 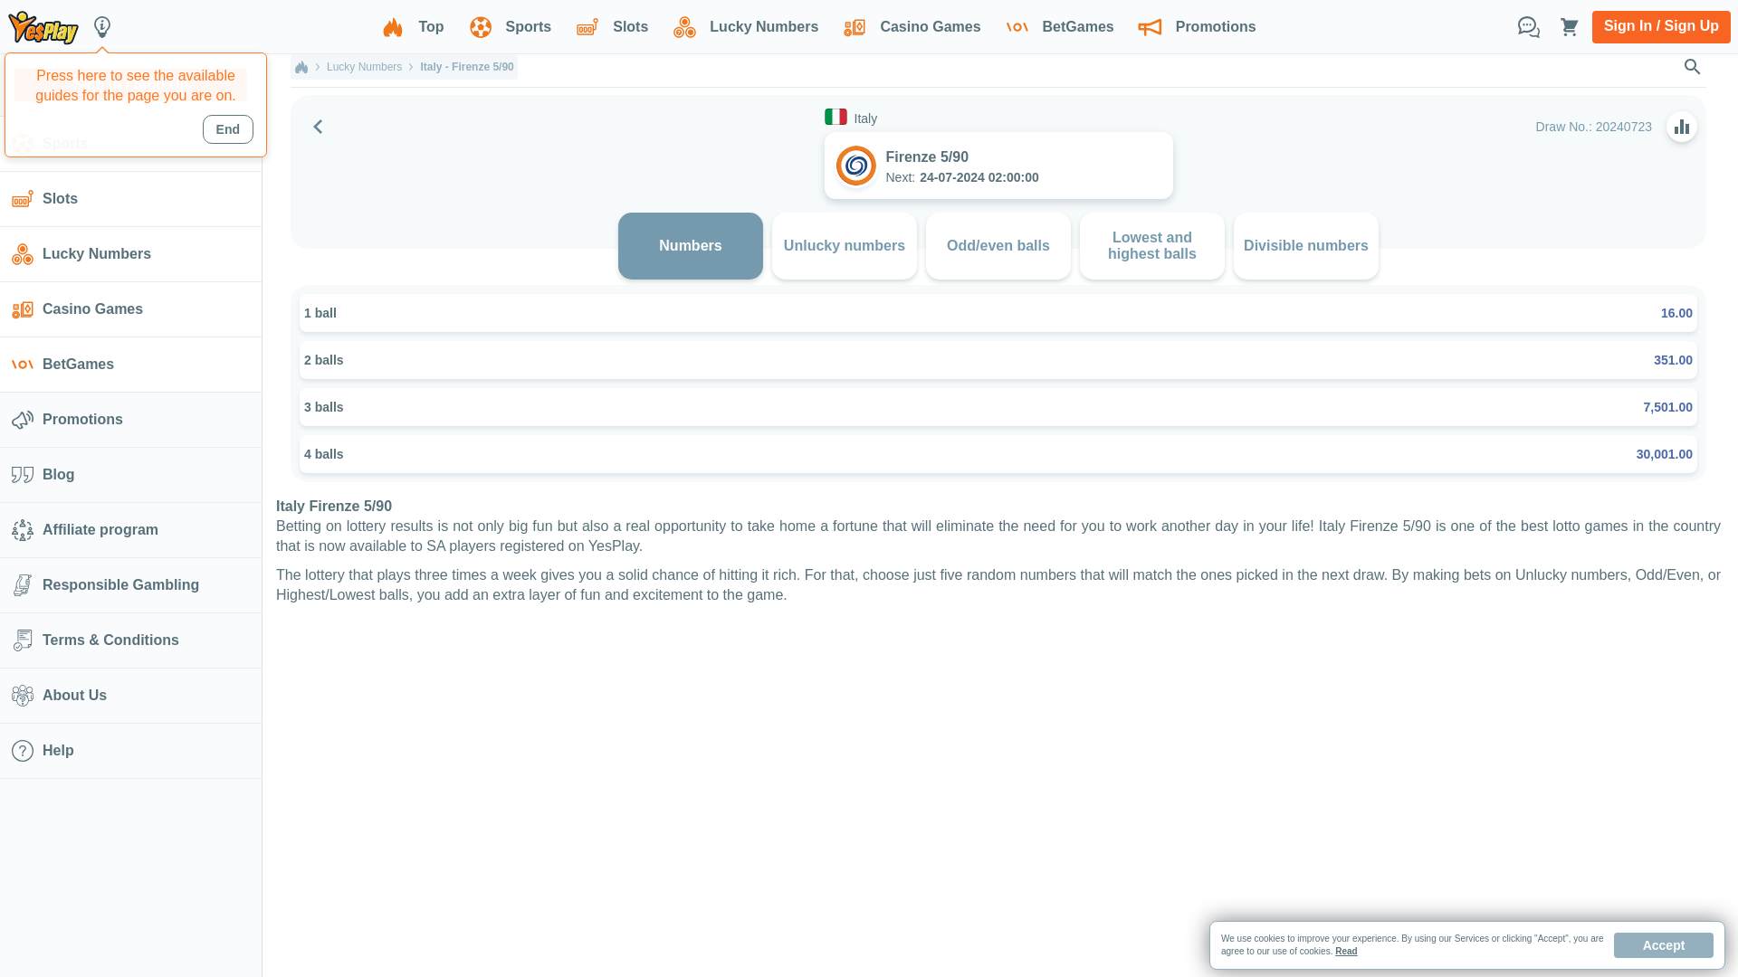 What do you see at coordinates (408, 27) in the screenshot?
I see `Top` at bounding box center [408, 27].